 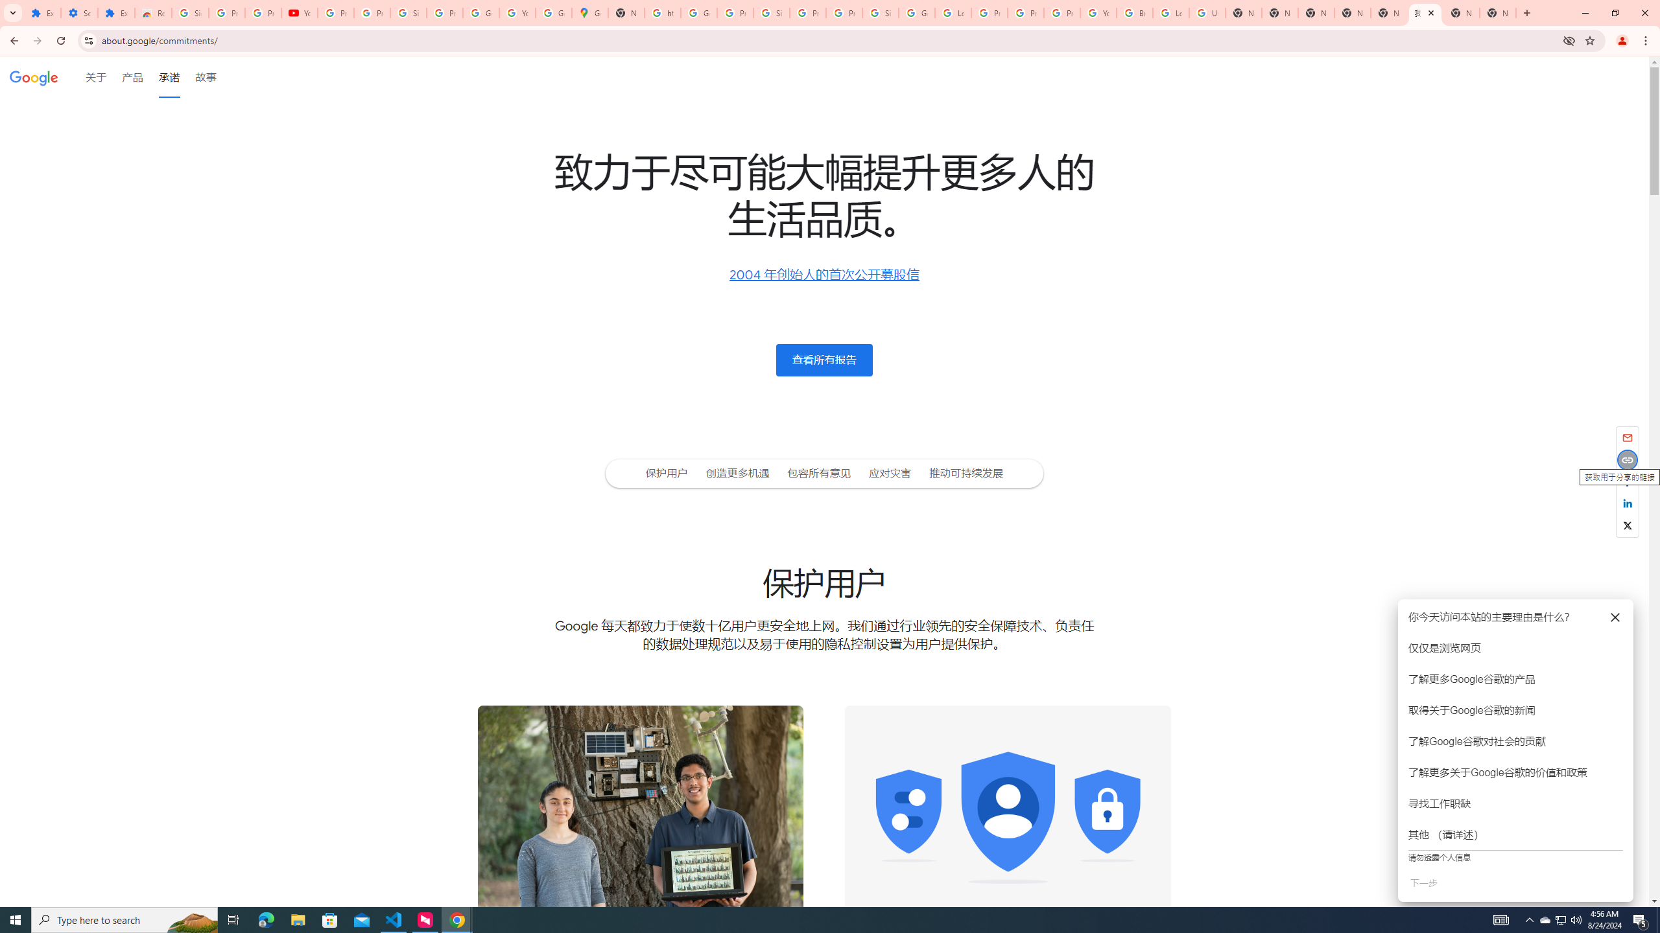 What do you see at coordinates (1498, 13) in the screenshot?
I see `New Tab` at bounding box center [1498, 13].